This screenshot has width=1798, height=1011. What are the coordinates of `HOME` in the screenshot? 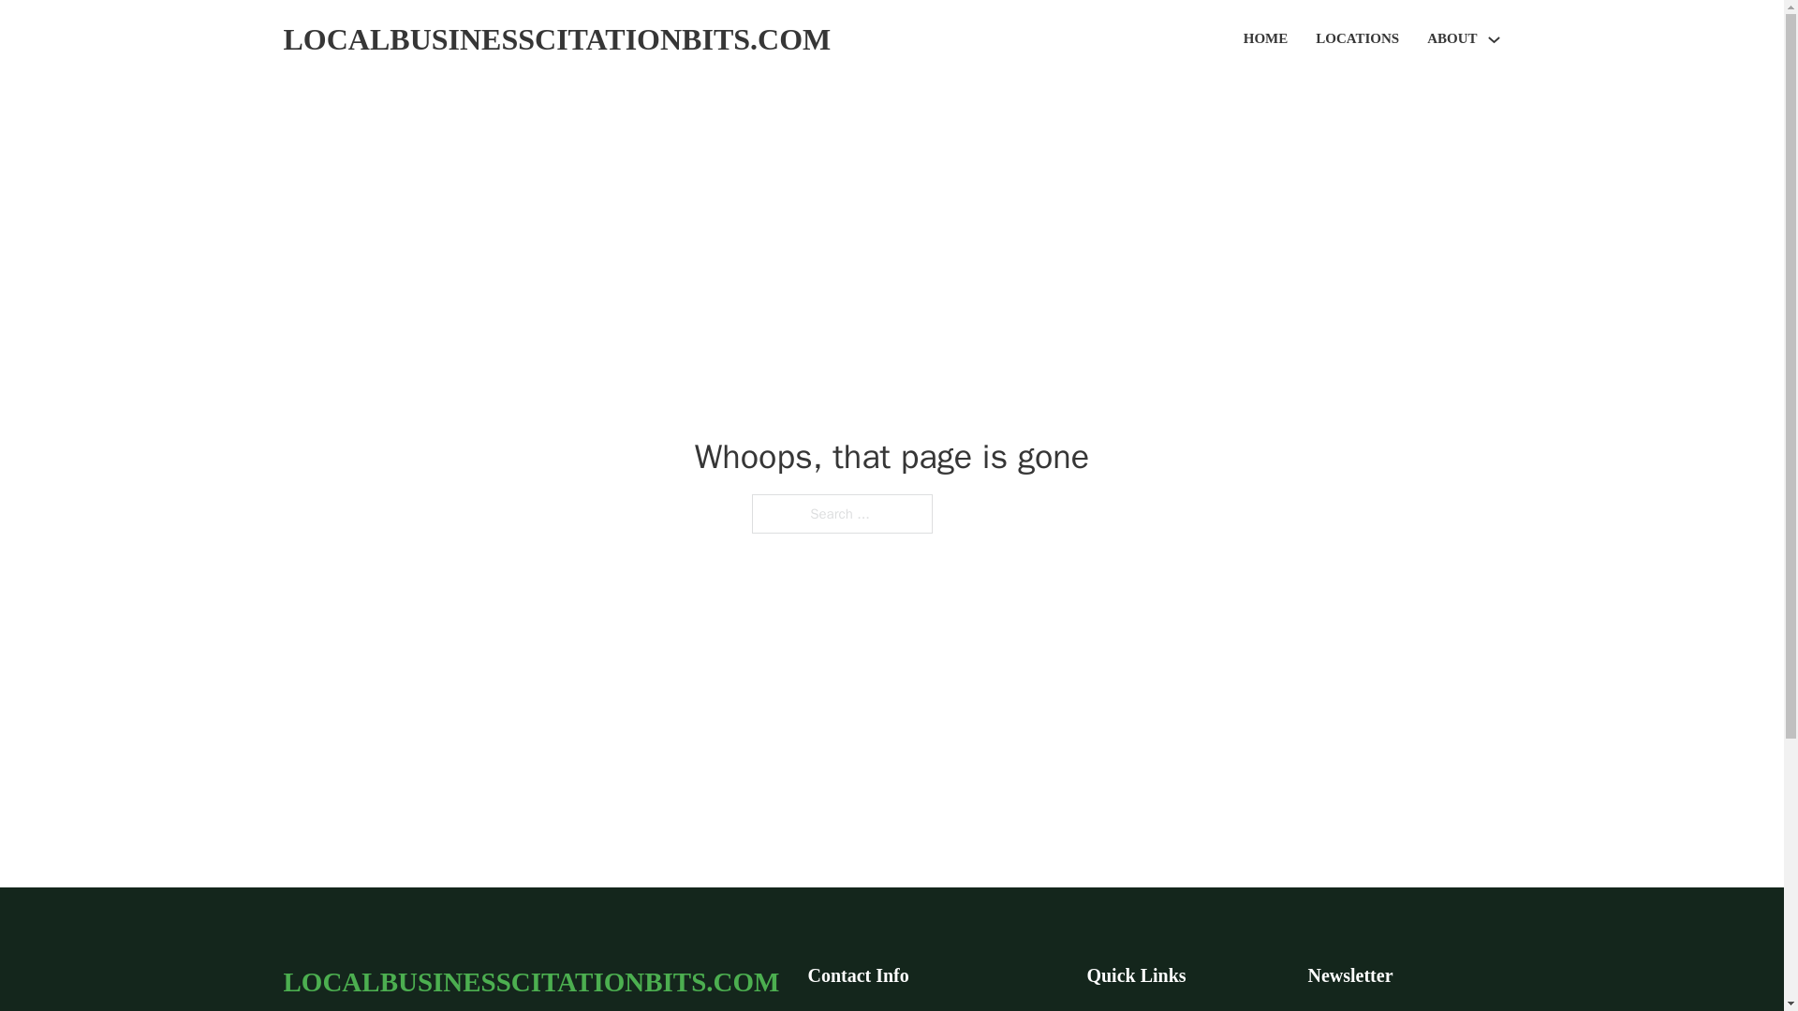 It's located at (1266, 39).